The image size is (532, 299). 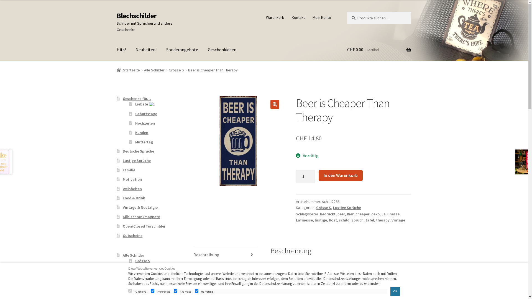 What do you see at coordinates (226, 255) in the screenshot?
I see `Beschreibung` at bounding box center [226, 255].